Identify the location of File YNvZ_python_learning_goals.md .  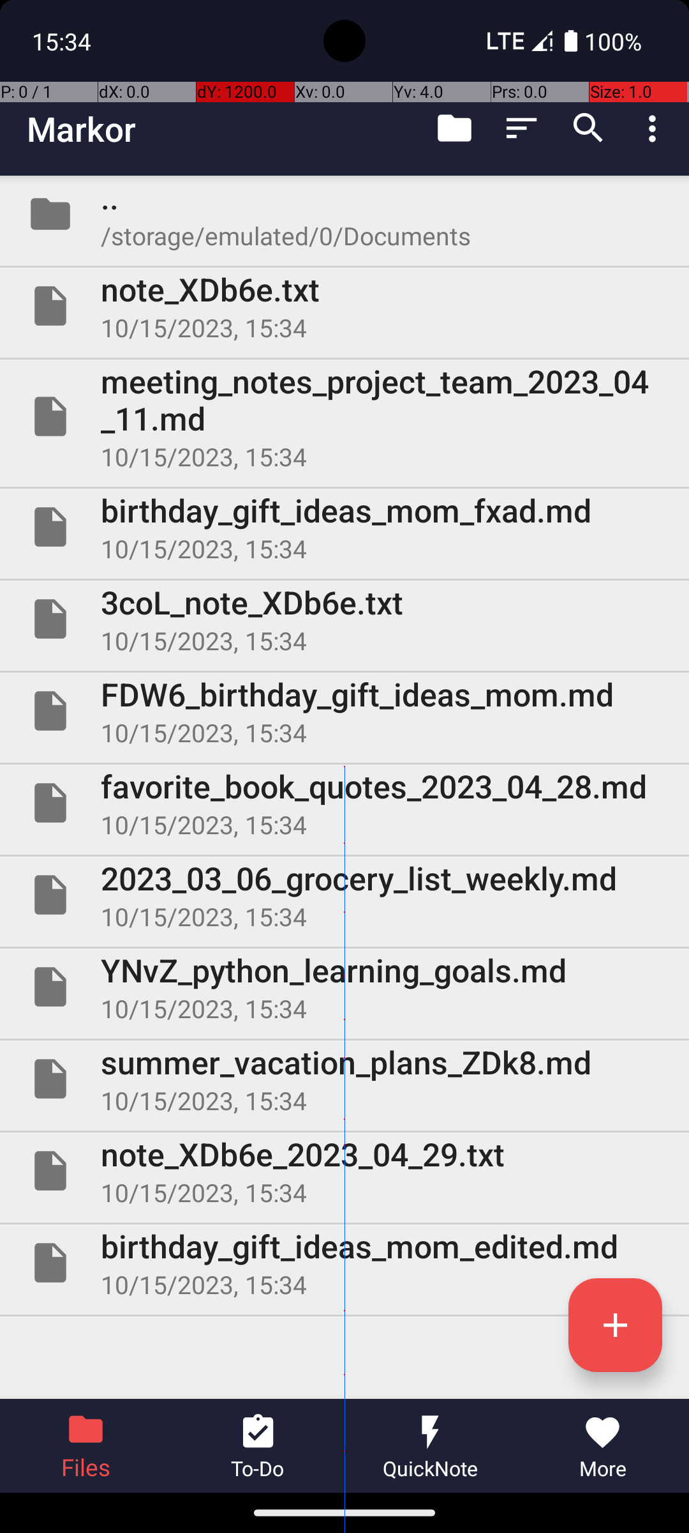
(344, 987).